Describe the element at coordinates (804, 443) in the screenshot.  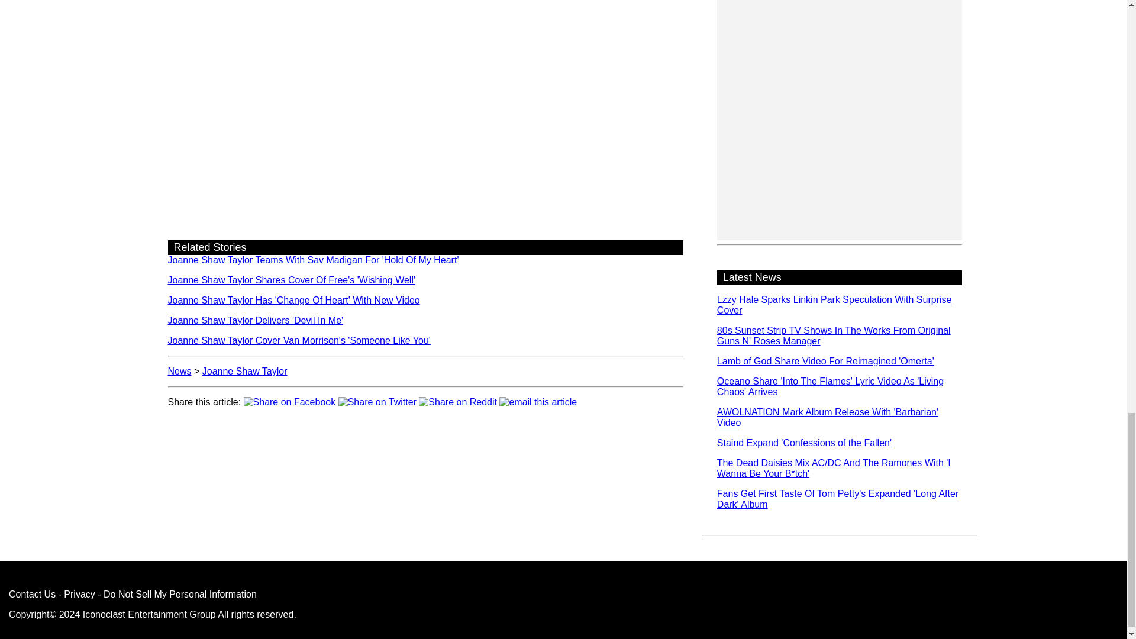
I see `Staind Expand 'Confessions of the Fallen'` at that location.